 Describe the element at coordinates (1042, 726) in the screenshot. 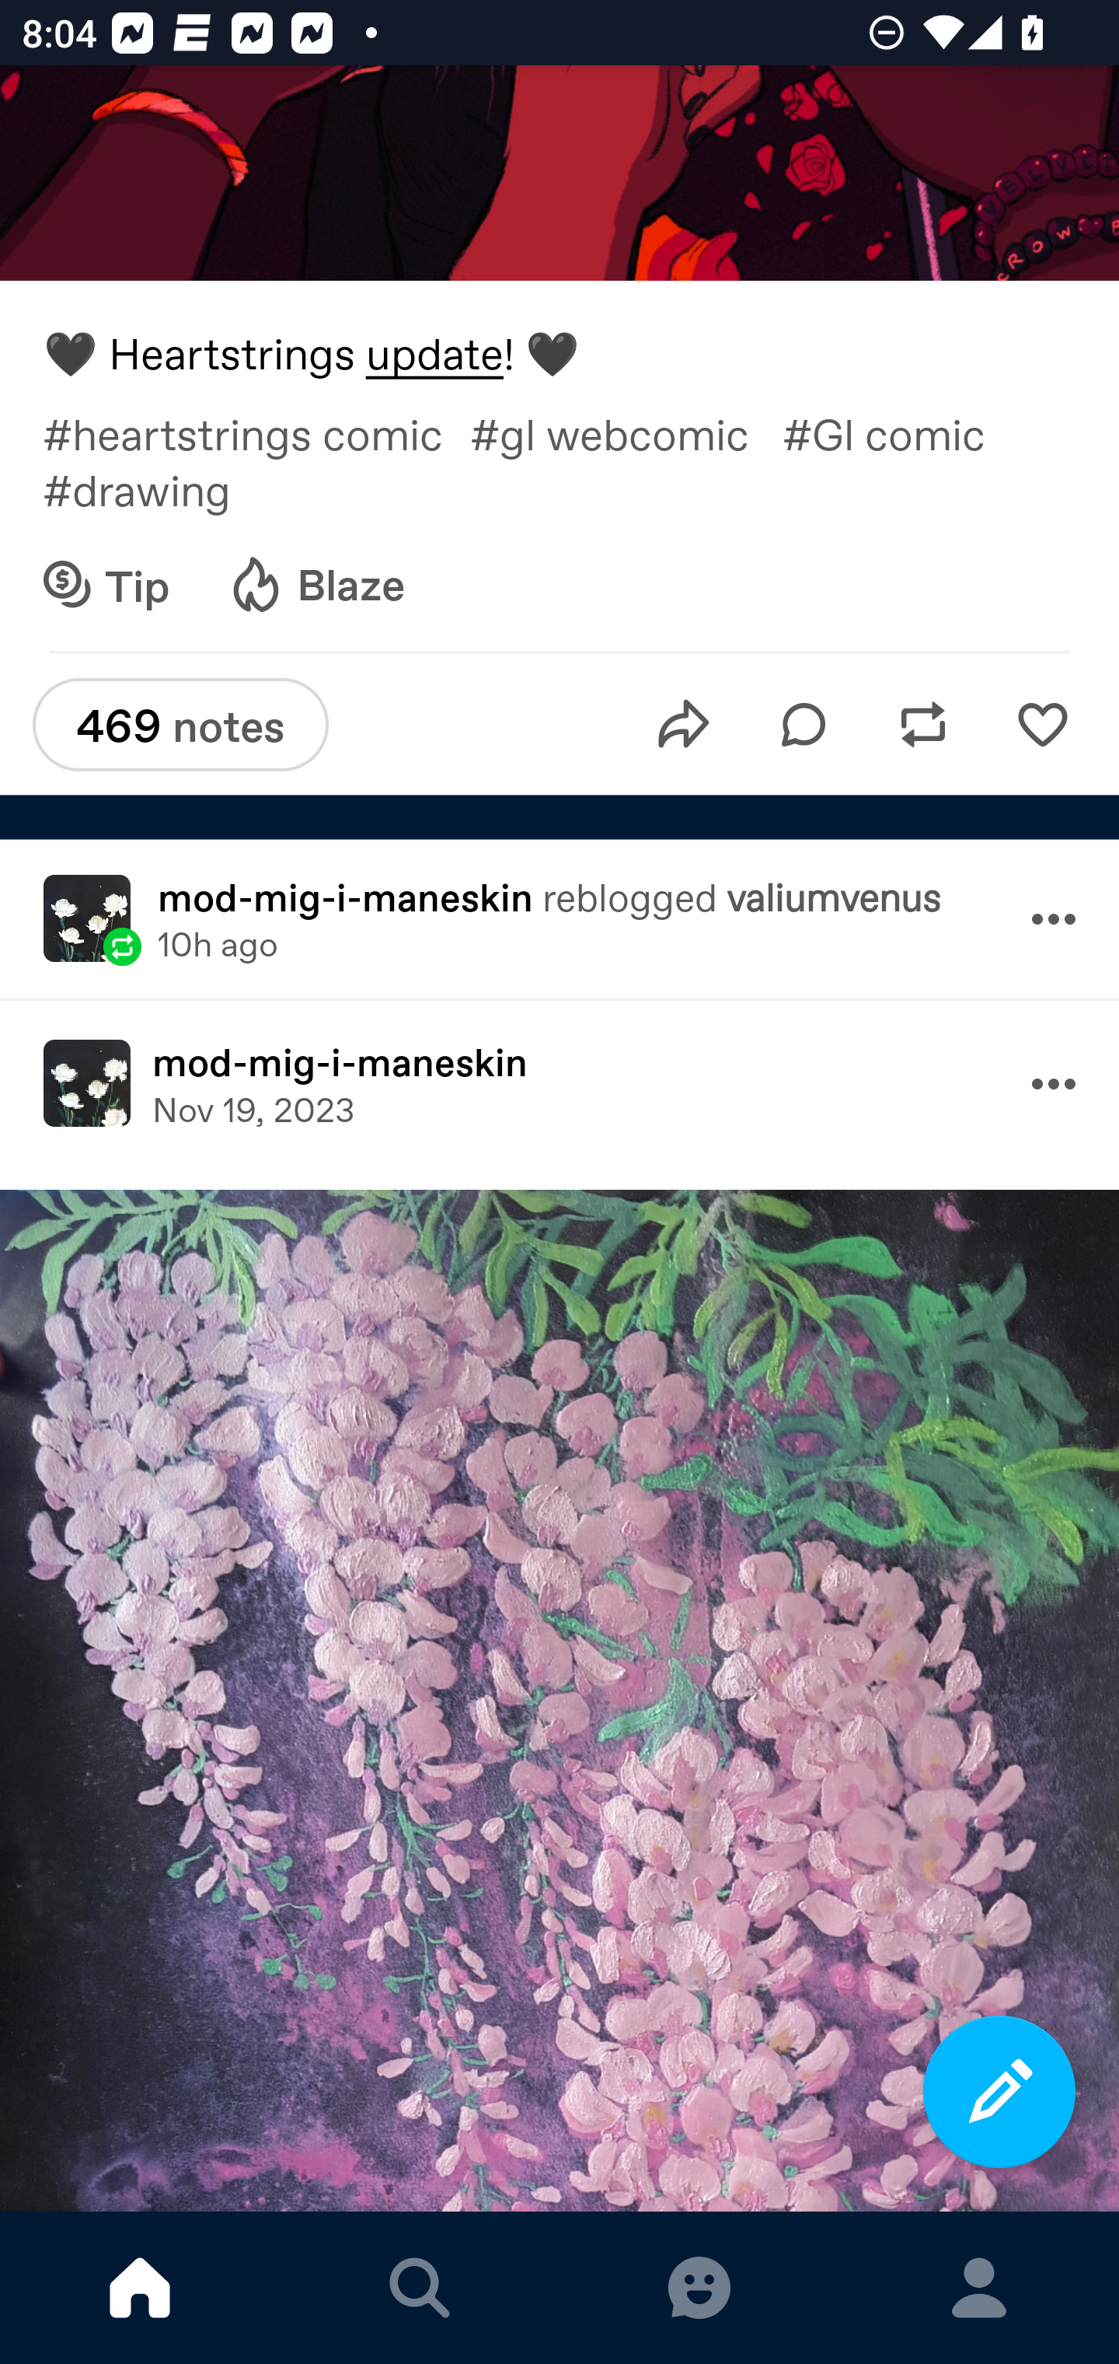

I see `Like` at that location.